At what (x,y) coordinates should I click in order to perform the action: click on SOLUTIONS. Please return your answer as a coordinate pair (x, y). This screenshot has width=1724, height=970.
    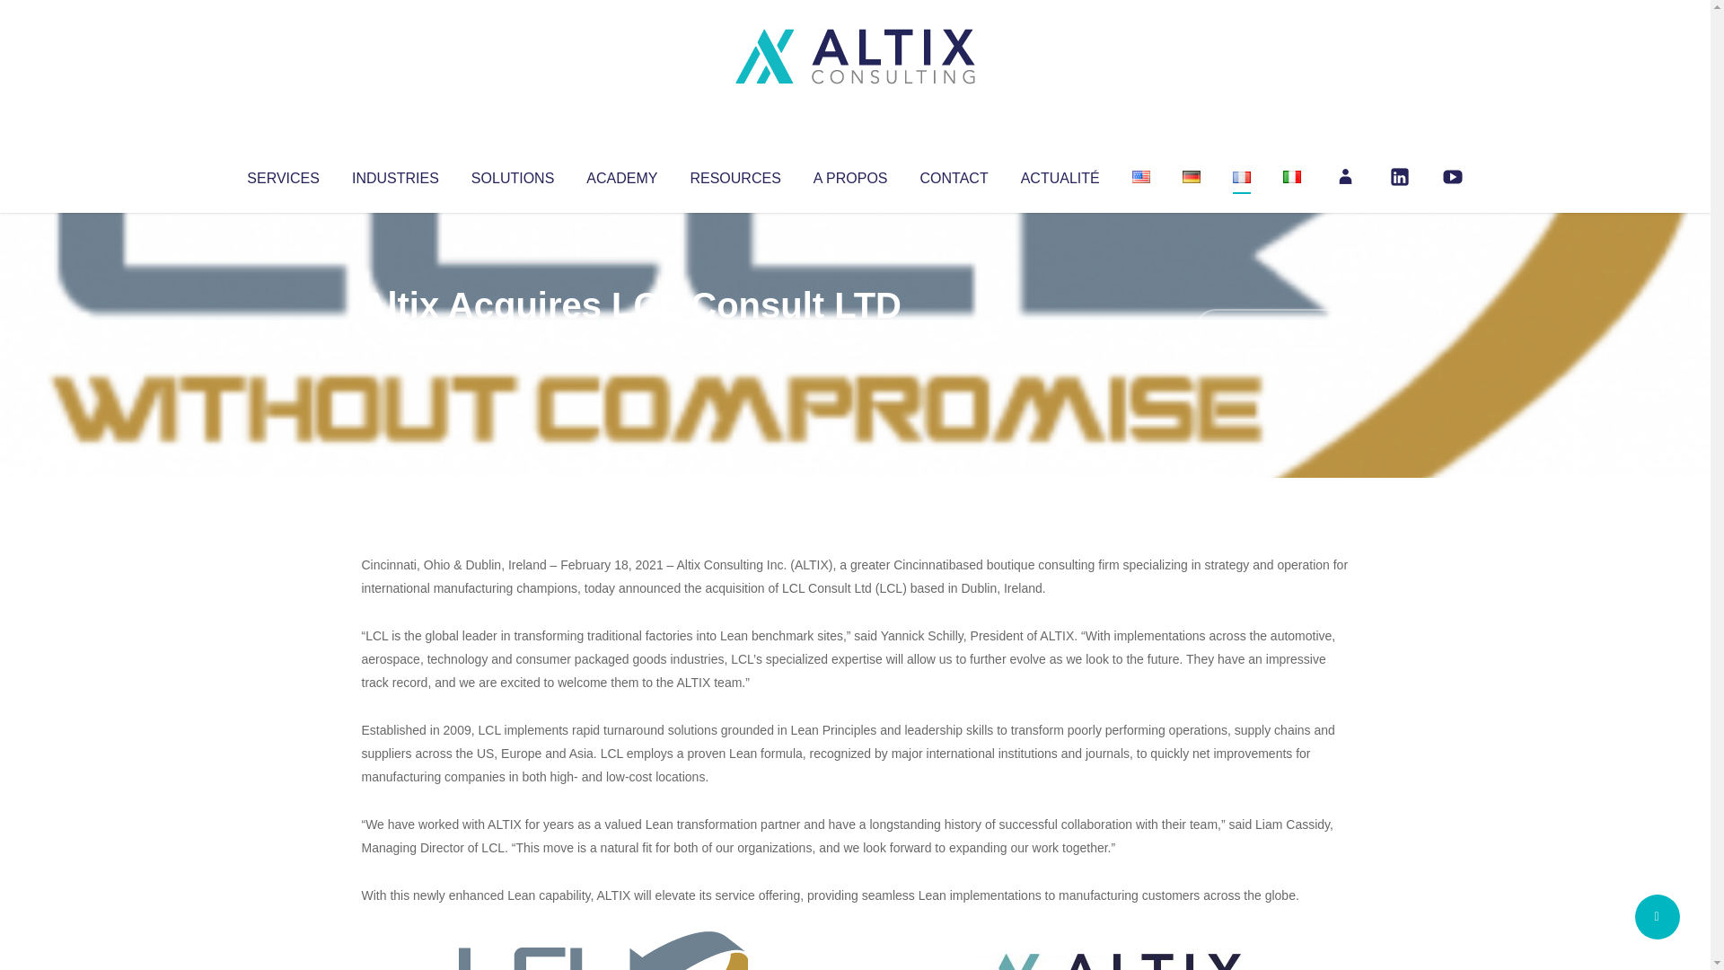
    Looking at the image, I should click on (512, 174).